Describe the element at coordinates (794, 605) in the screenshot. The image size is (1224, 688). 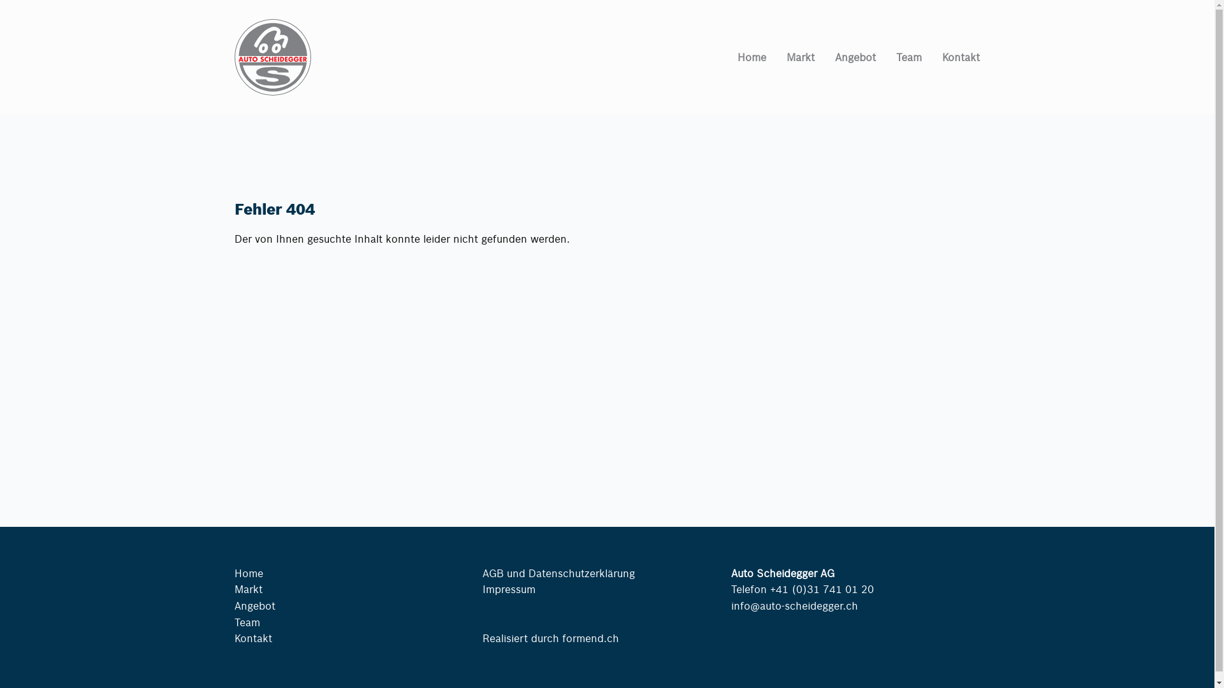
I see `info@auto-scheidegger.ch` at that location.